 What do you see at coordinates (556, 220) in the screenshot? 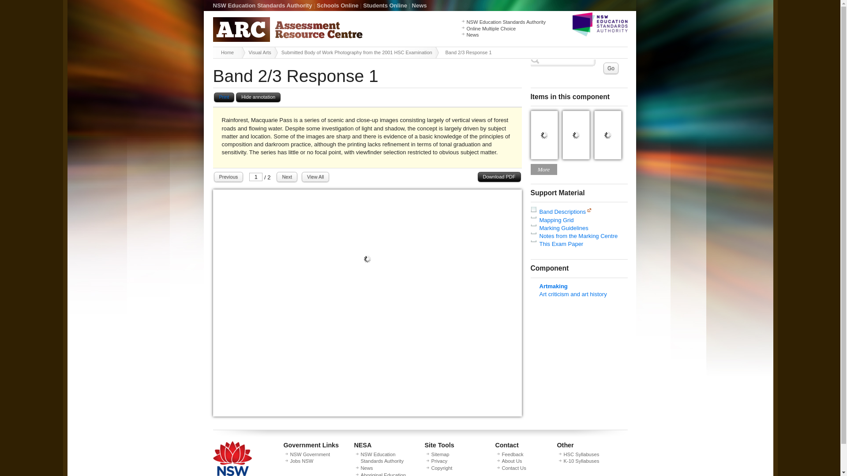
I see `Mapping Grid` at bounding box center [556, 220].